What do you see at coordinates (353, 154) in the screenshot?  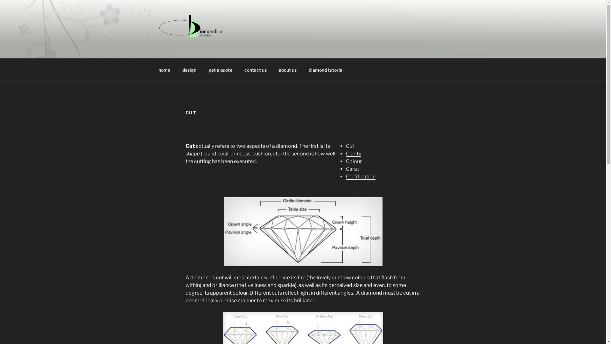 I see `Clarity` at bounding box center [353, 154].